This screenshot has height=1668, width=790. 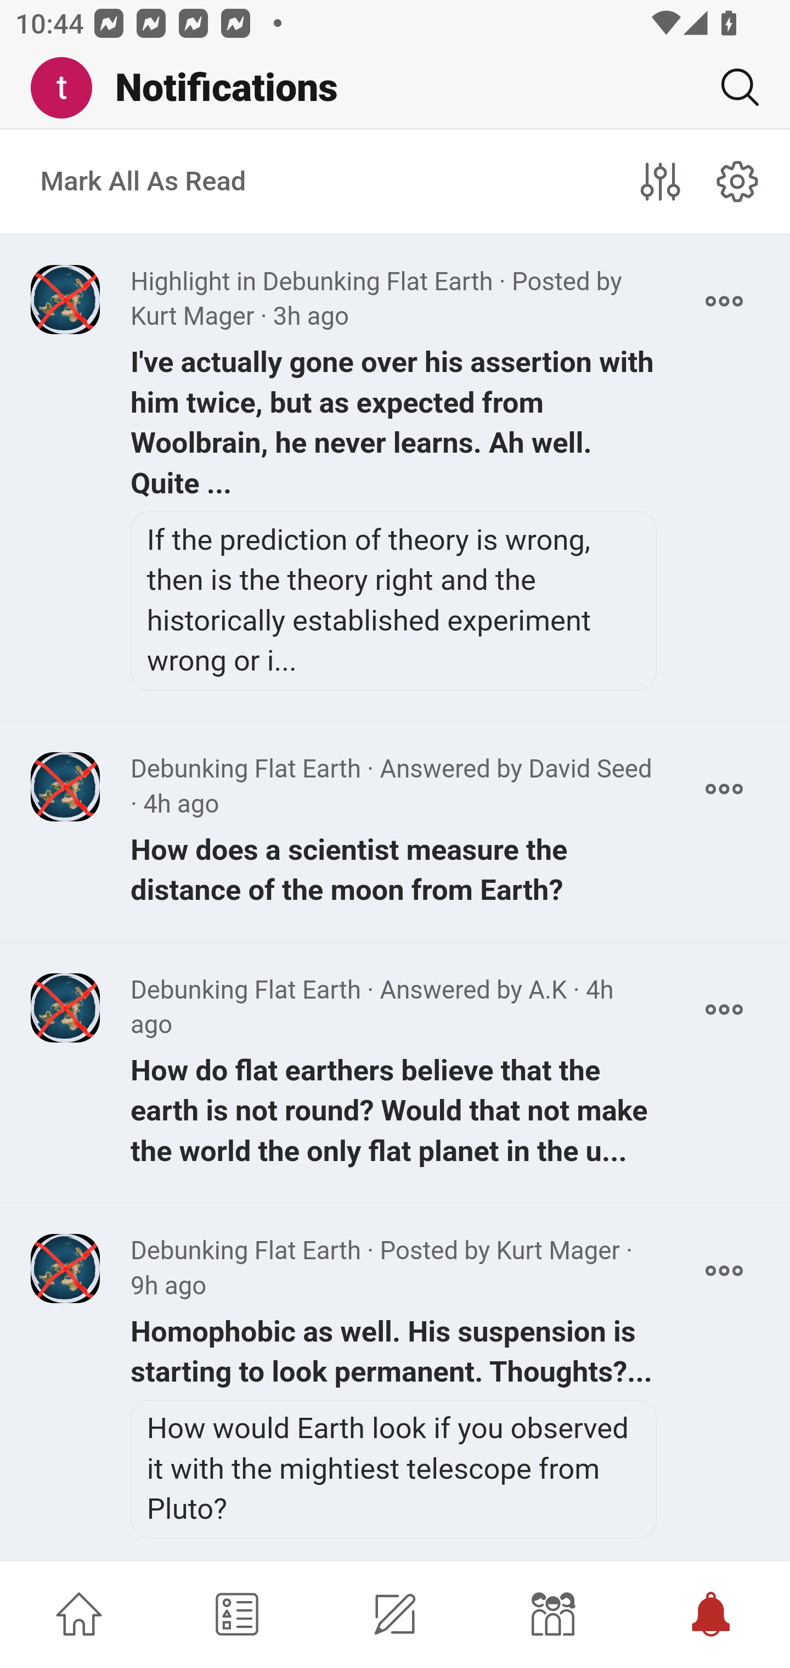 What do you see at coordinates (738, 181) in the screenshot?
I see `notifications#` at bounding box center [738, 181].